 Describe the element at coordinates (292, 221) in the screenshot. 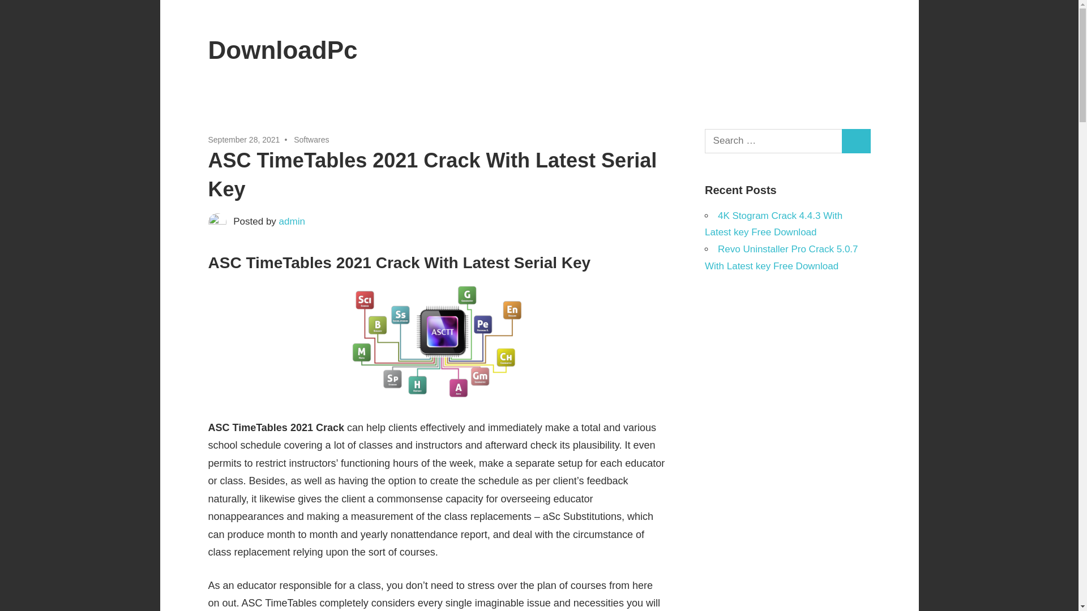

I see `View all posts by admin` at that location.